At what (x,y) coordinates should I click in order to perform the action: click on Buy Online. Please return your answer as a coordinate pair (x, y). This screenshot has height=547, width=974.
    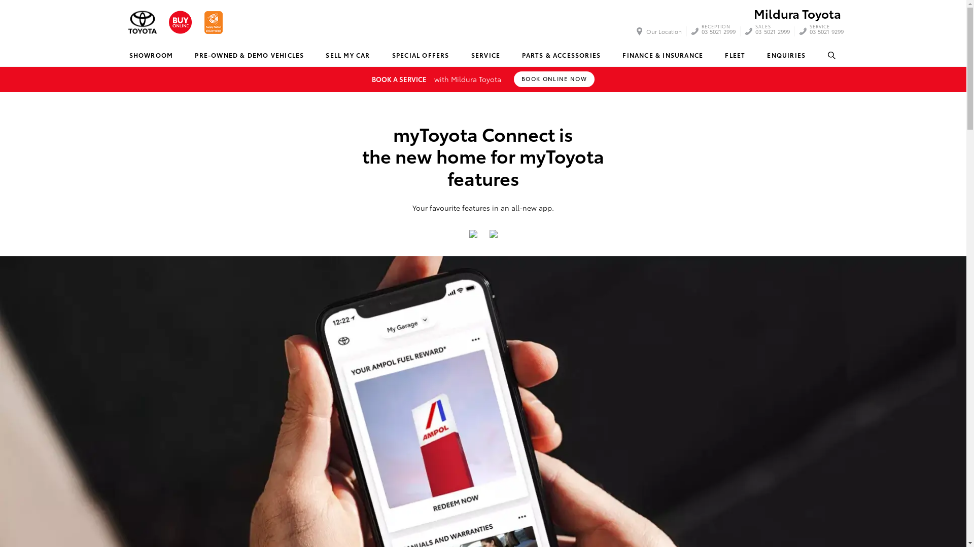
    Looking at the image, I should click on (180, 22).